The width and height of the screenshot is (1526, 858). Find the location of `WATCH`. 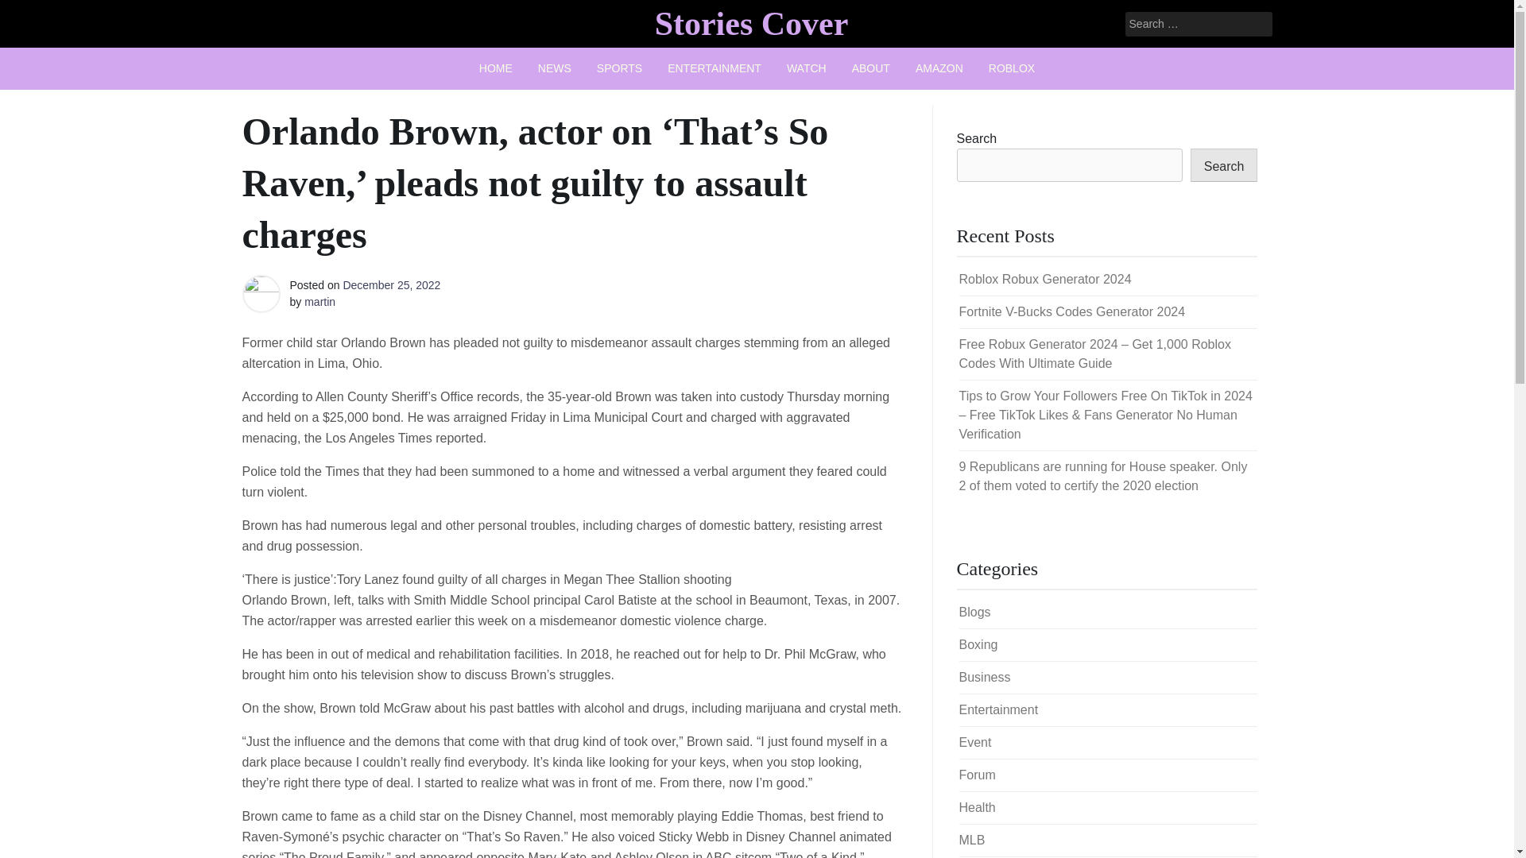

WATCH is located at coordinates (806, 68).